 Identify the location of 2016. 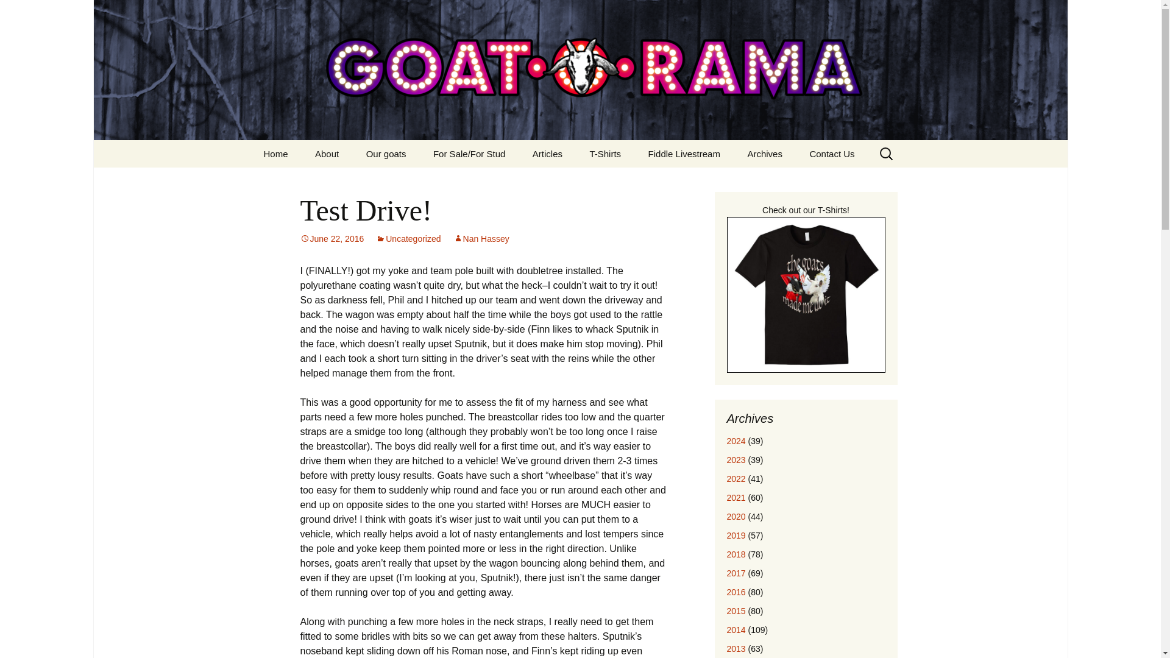
(736, 592).